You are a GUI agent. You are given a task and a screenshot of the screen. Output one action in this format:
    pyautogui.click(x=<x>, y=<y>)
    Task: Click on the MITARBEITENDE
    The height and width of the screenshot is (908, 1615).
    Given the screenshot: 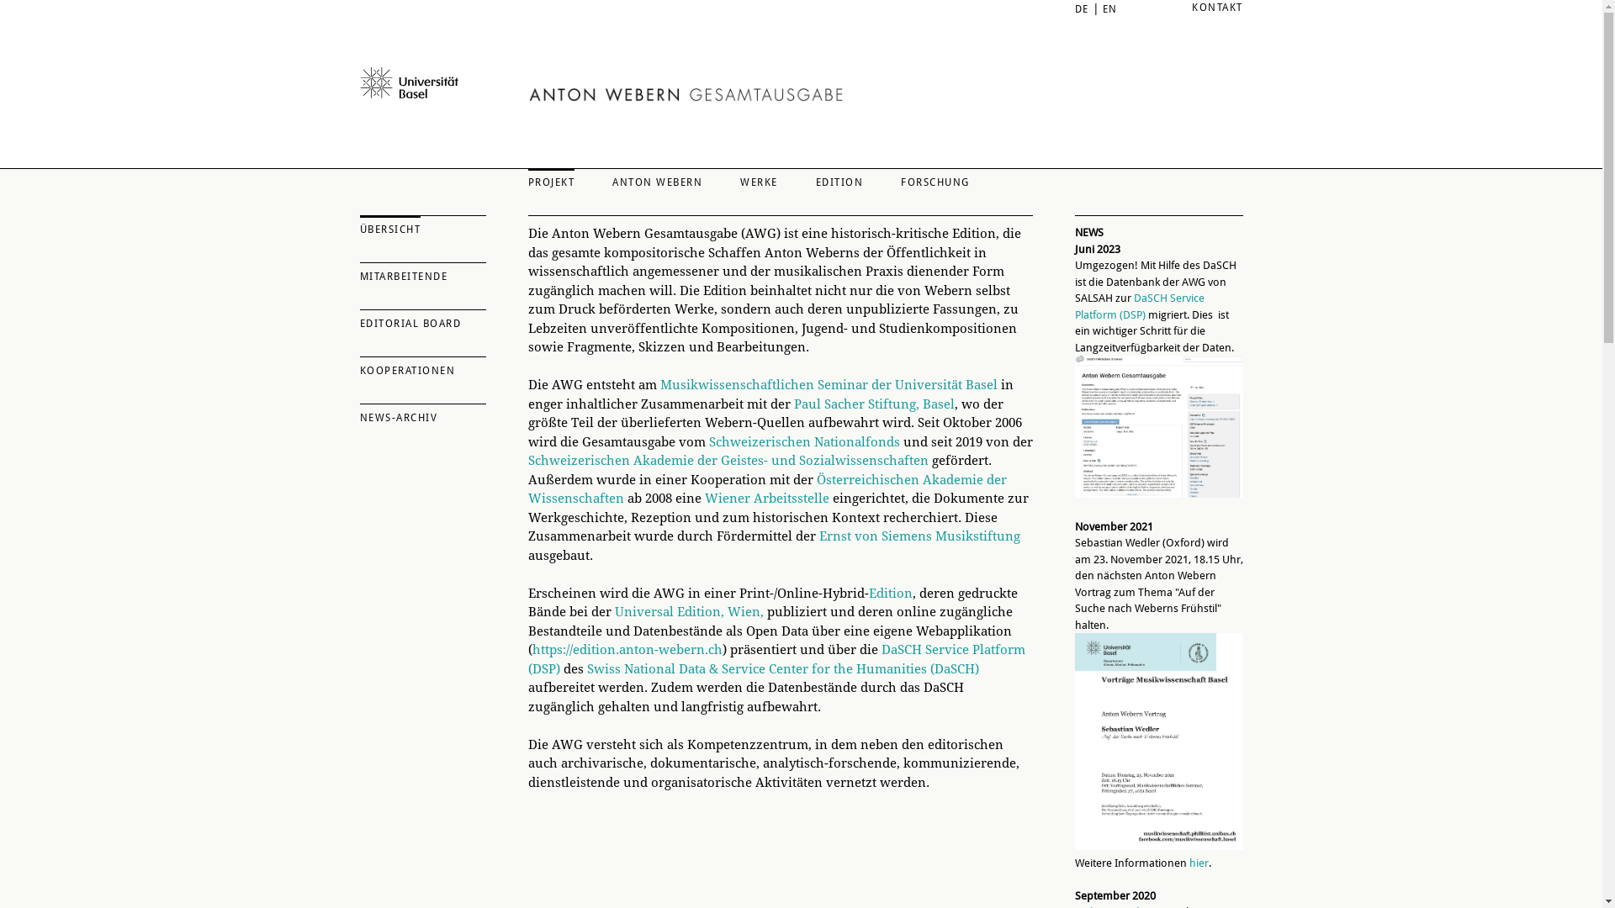 What is the action you would take?
    pyautogui.click(x=423, y=272)
    